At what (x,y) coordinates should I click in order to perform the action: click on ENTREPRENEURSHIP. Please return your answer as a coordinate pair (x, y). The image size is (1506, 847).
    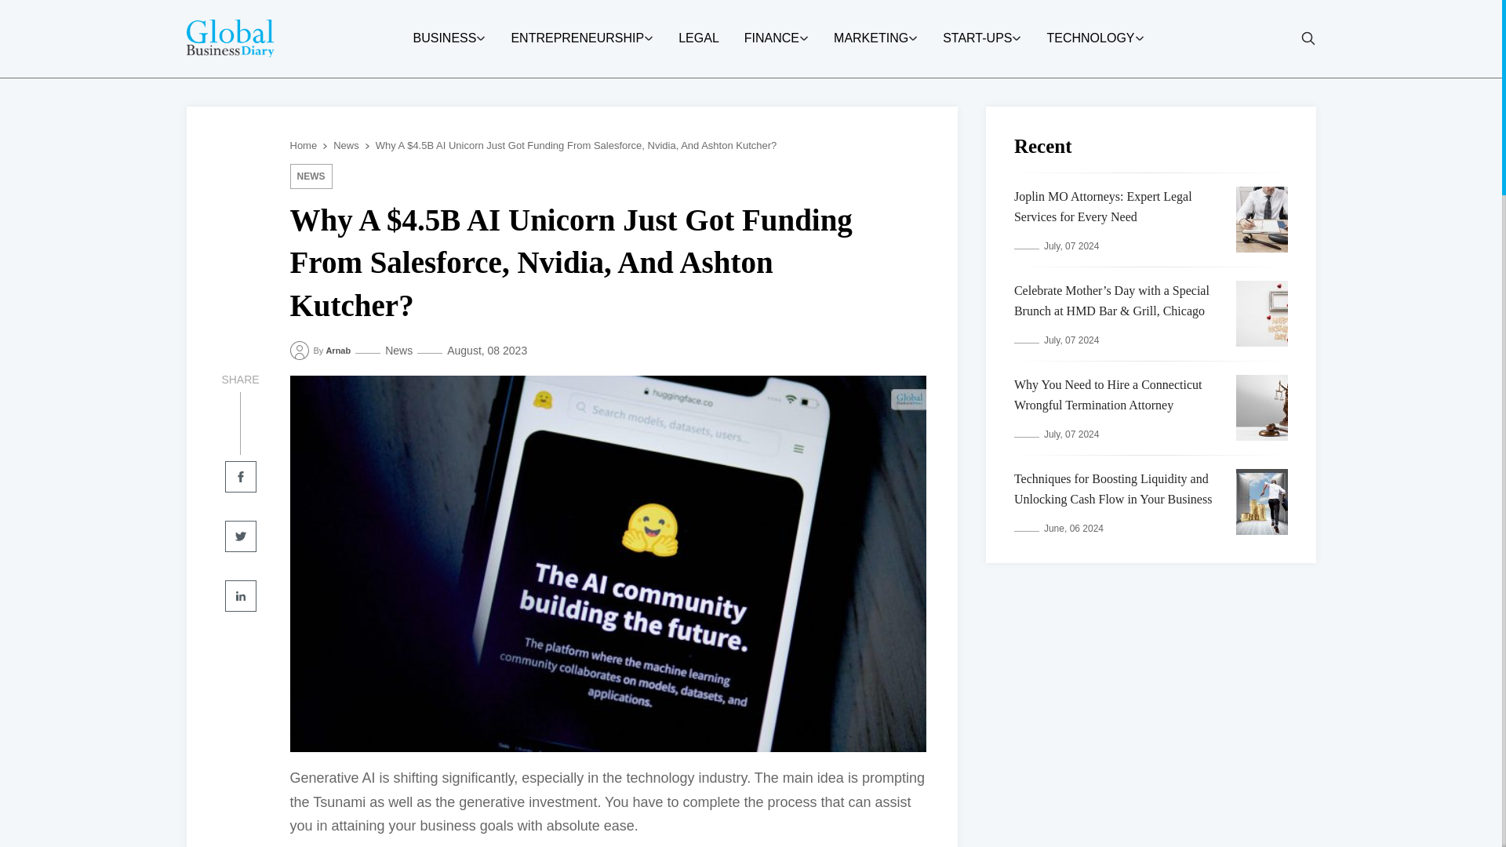
    Looking at the image, I should click on (577, 38).